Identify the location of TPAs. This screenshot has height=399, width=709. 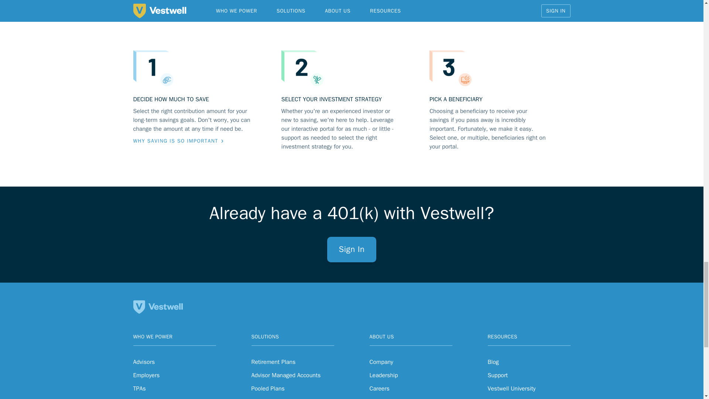
(139, 389).